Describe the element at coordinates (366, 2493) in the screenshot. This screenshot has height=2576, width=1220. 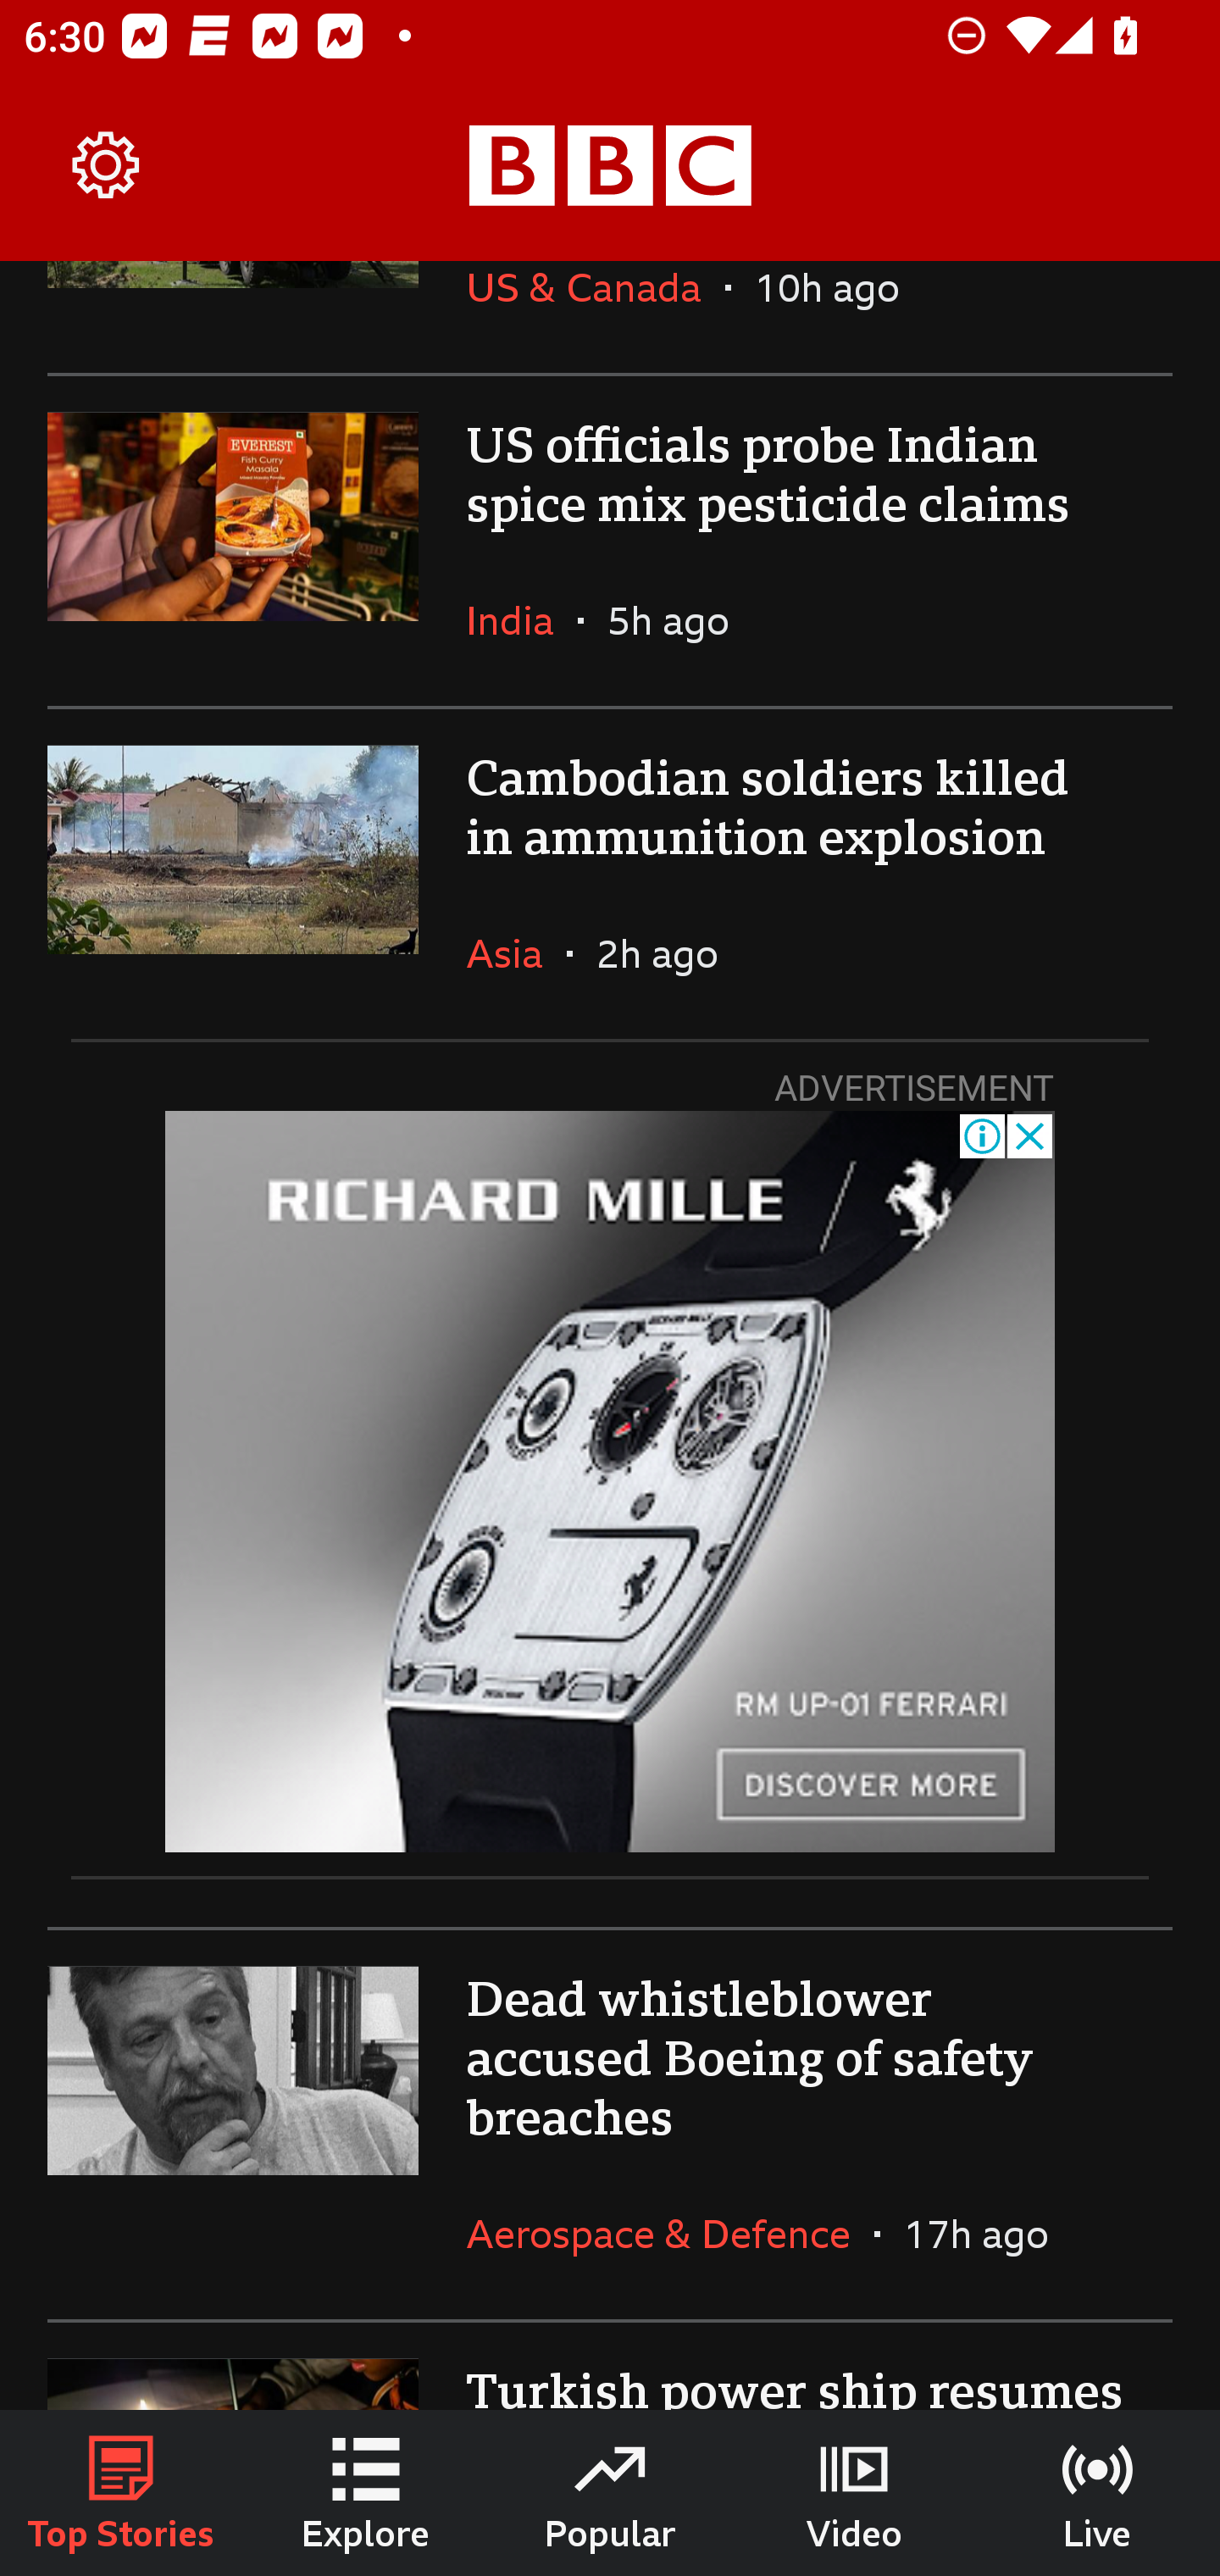
I see `Explore` at that location.